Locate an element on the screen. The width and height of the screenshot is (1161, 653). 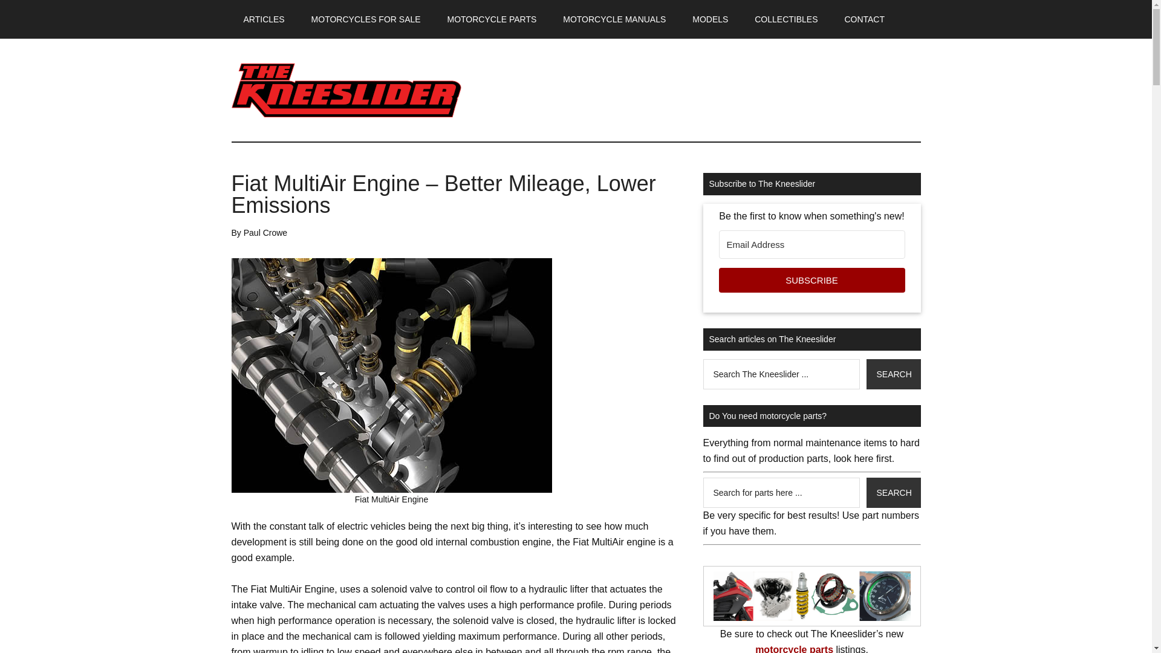
The Kneeslider is located at coordinates (346, 89).